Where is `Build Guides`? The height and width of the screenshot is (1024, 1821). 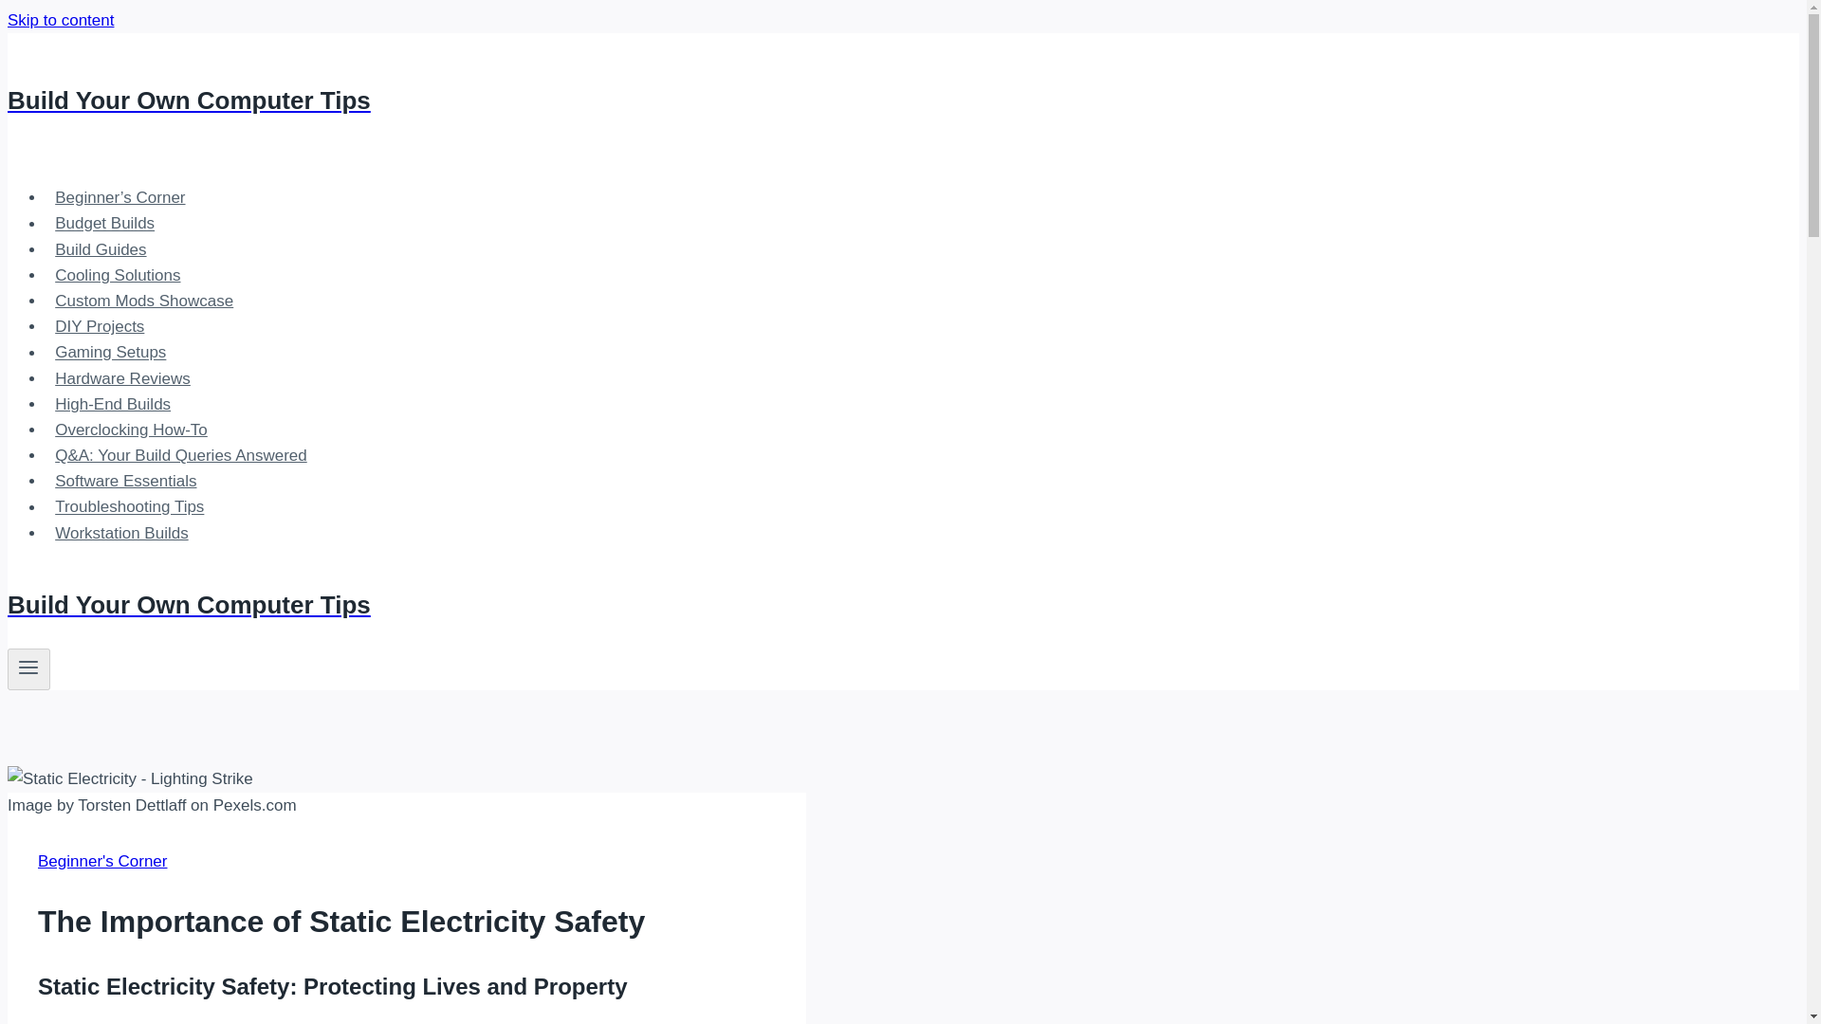 Build Guides is located at coordinates (101, 249).